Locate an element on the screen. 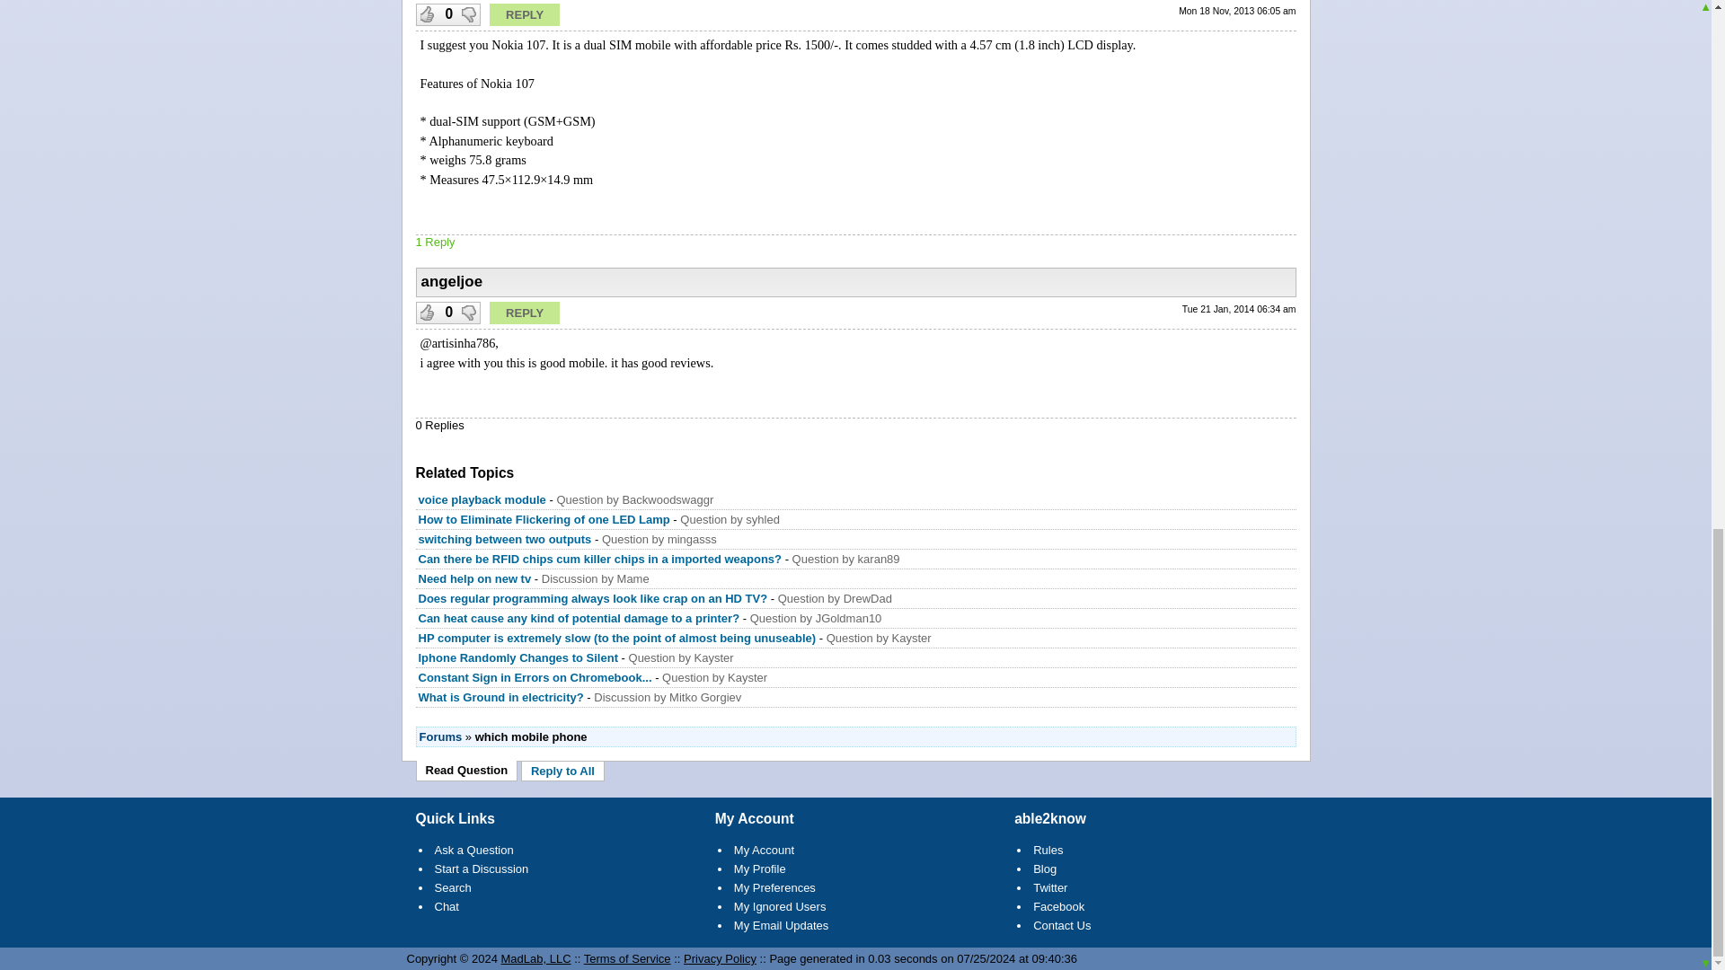 This screenshot has width=1725, height=970. Can heat cause any kind of potential damage to a printer? is located at coordinates (579, 618).